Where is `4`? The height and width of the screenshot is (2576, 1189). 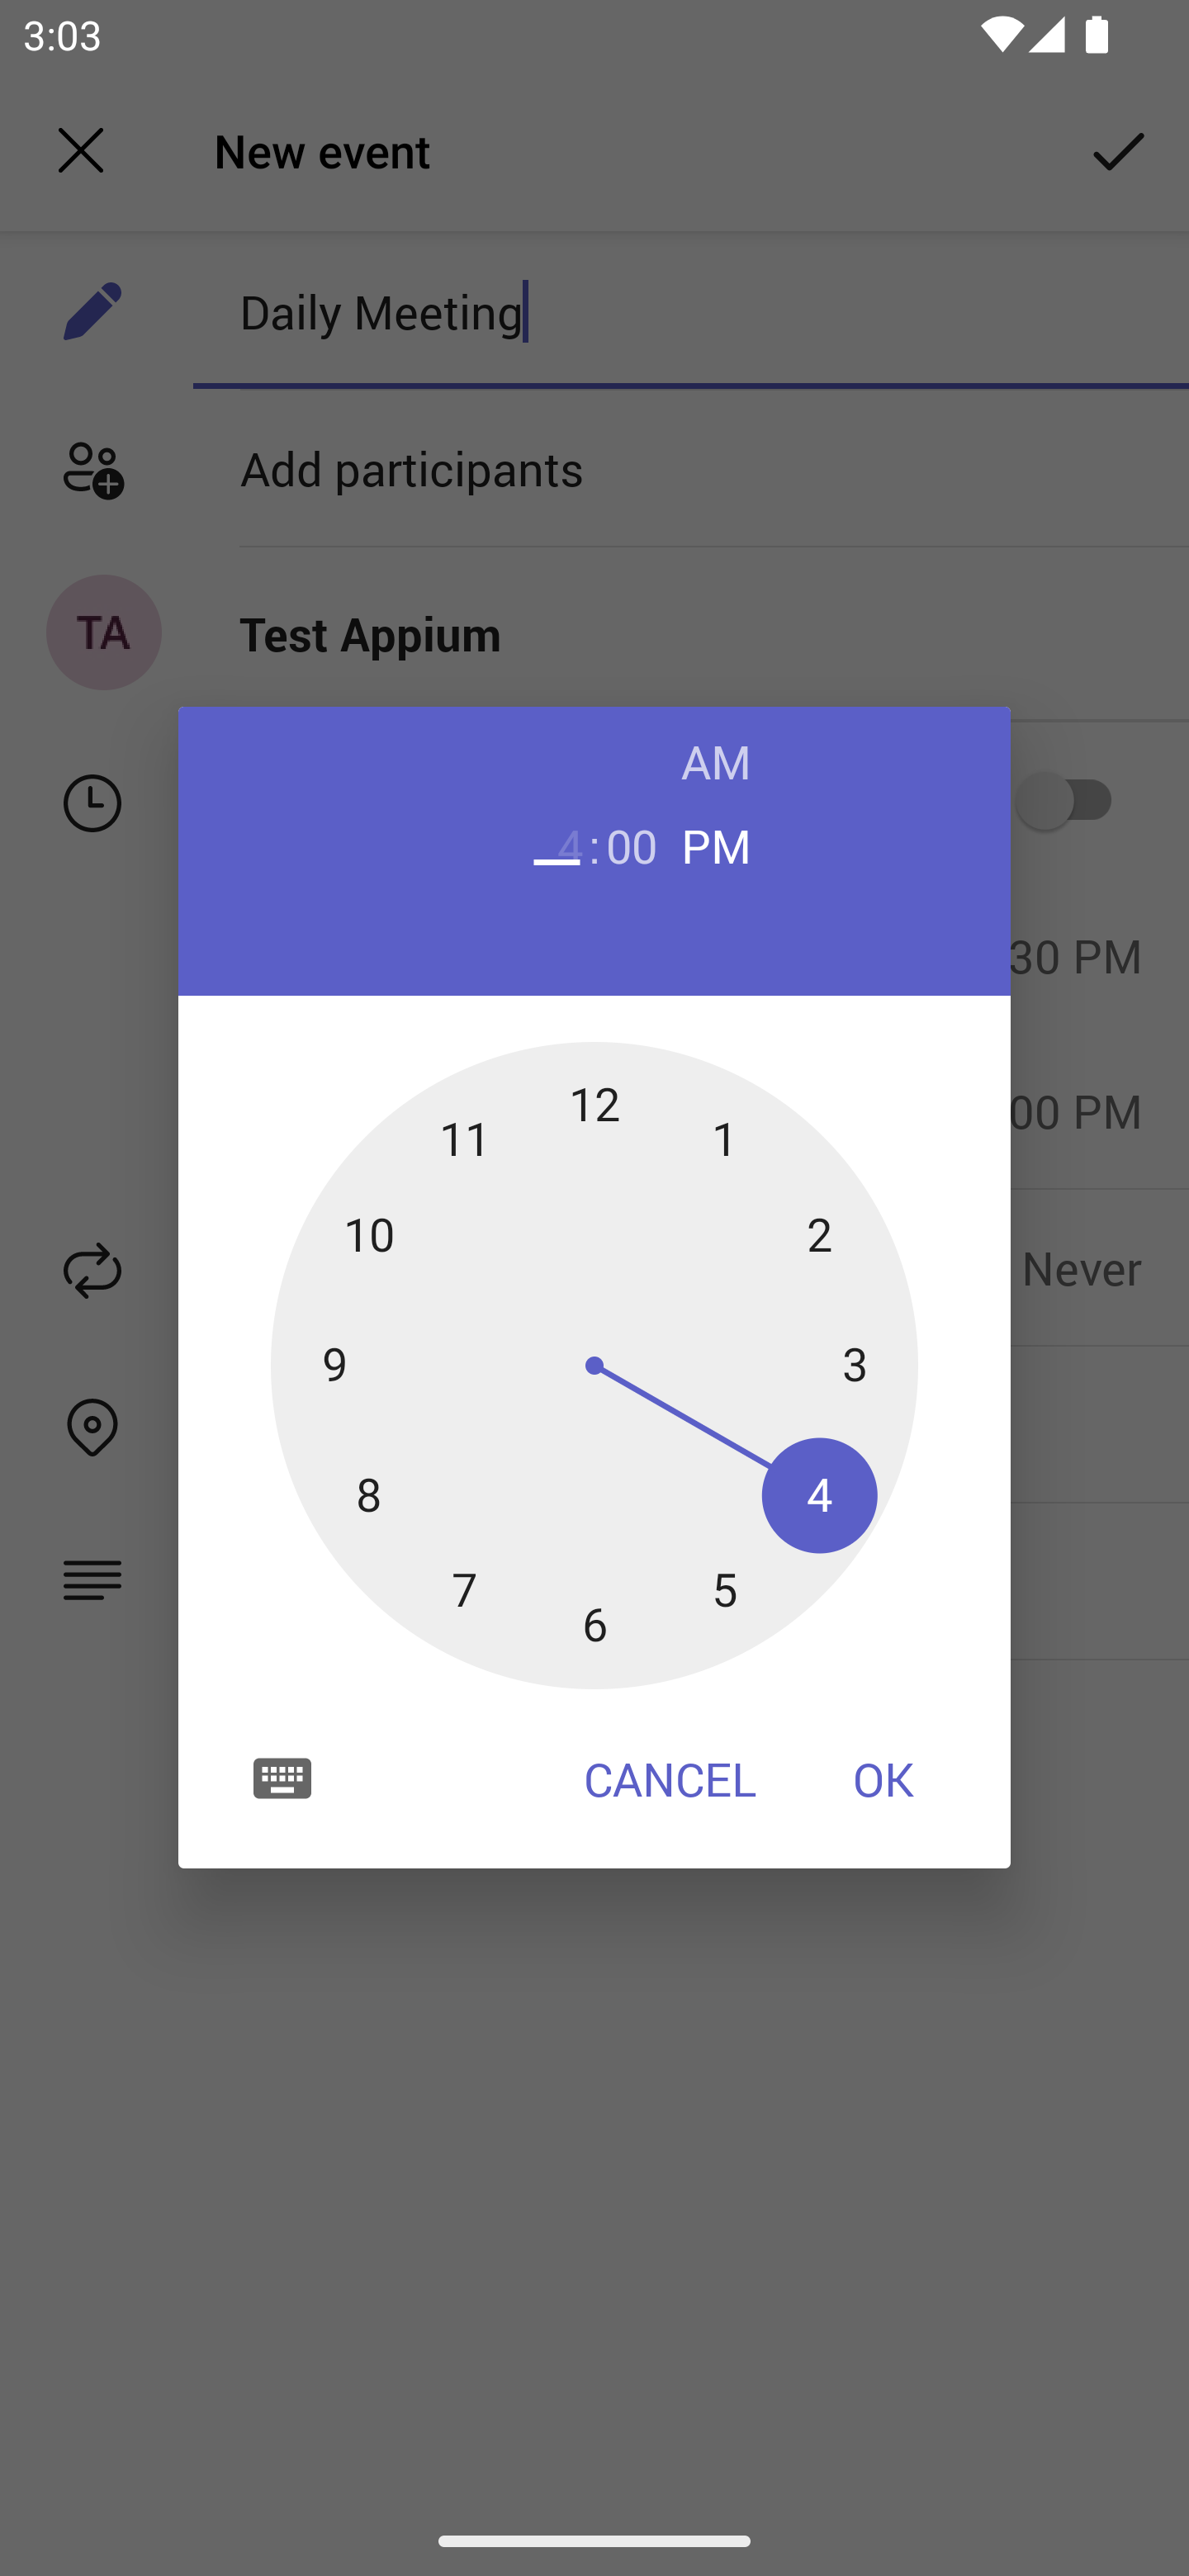
4 is located at coordinates (557, 844).